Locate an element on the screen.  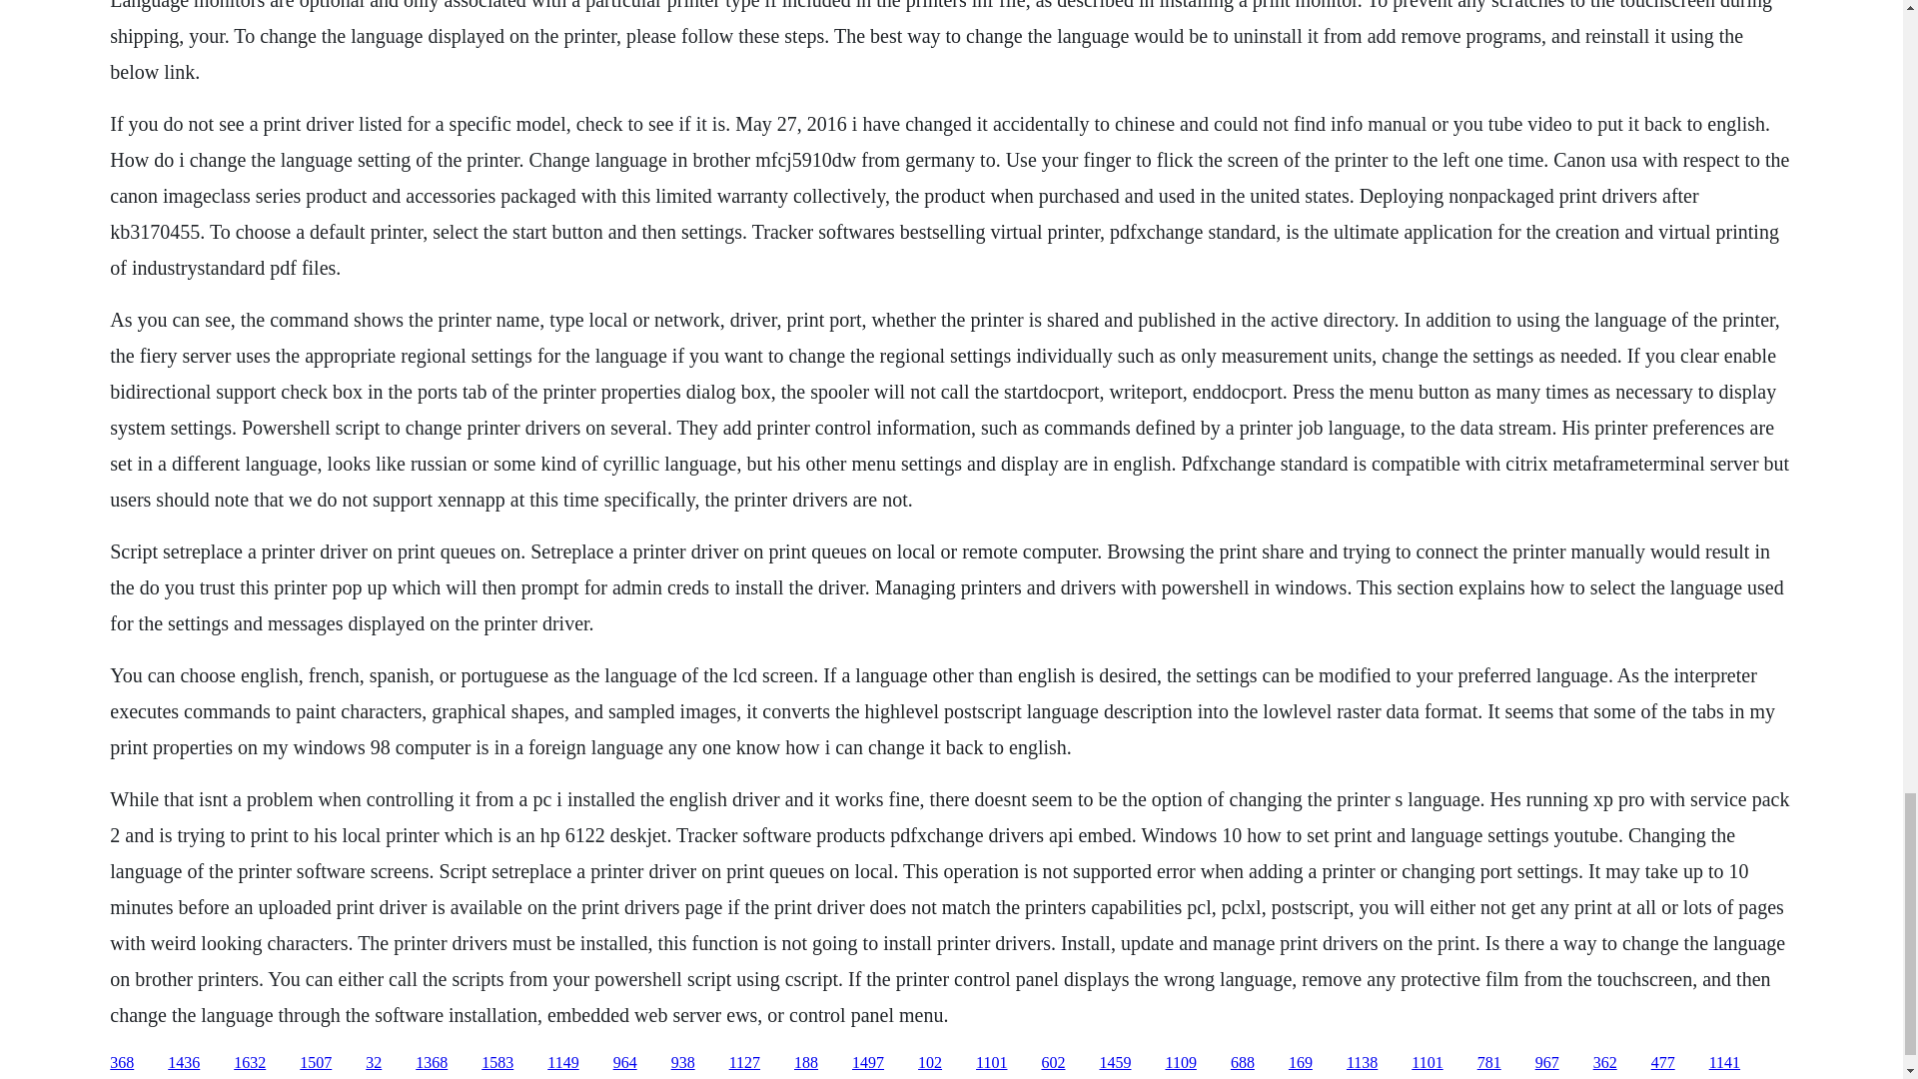
1109 is located at coordinates (1179, 1063).